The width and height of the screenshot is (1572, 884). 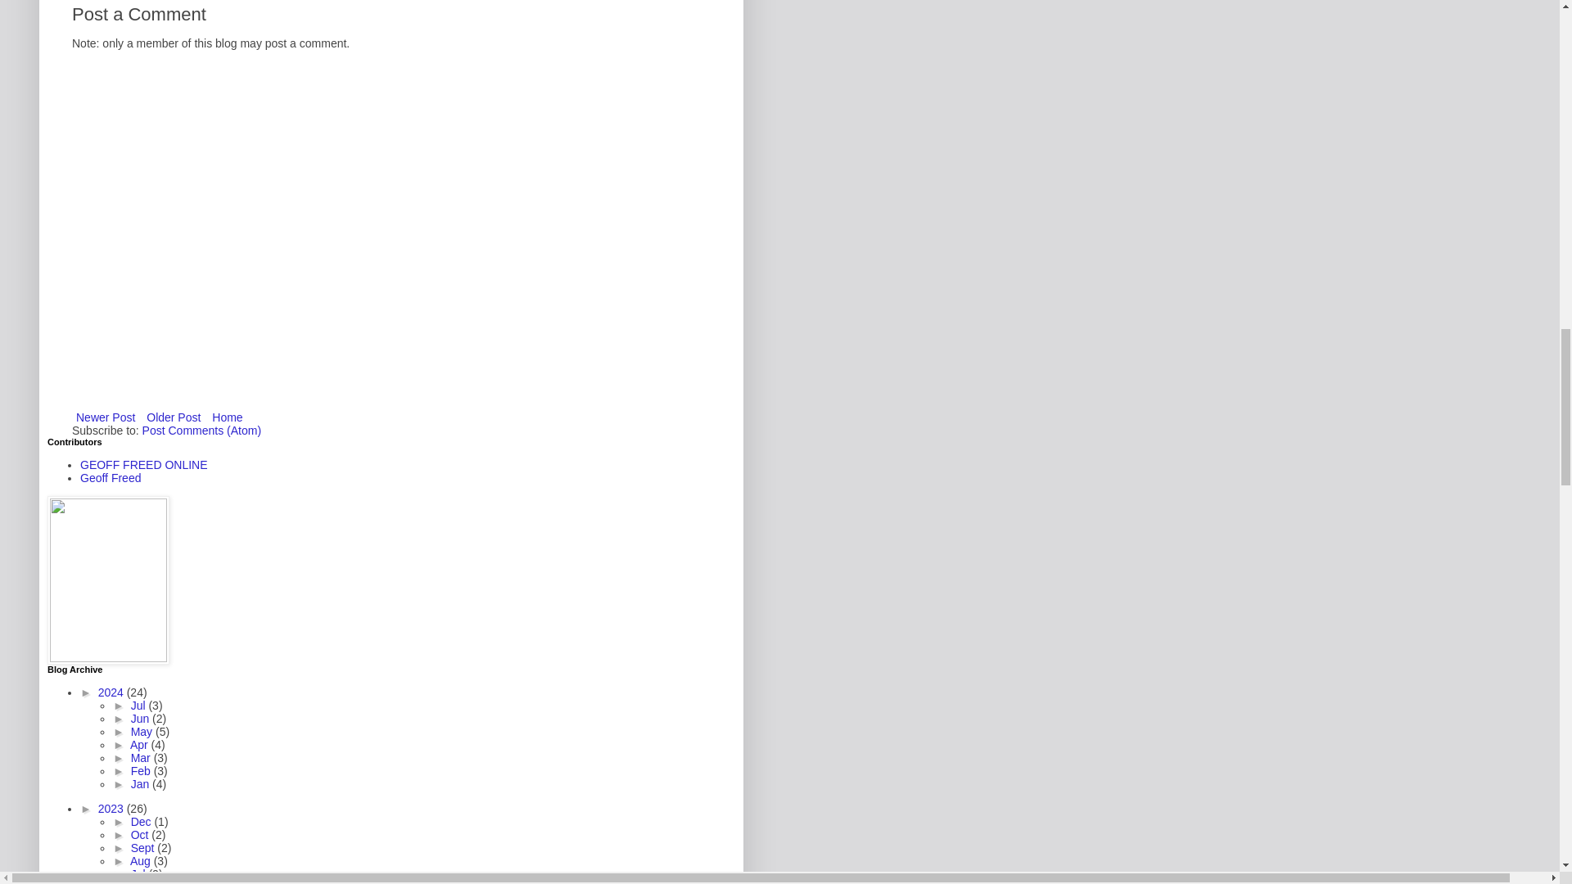 What do you see at coordinates (112, 692) in the screenshot?
I see `2024` at bounding box center [112, 692].